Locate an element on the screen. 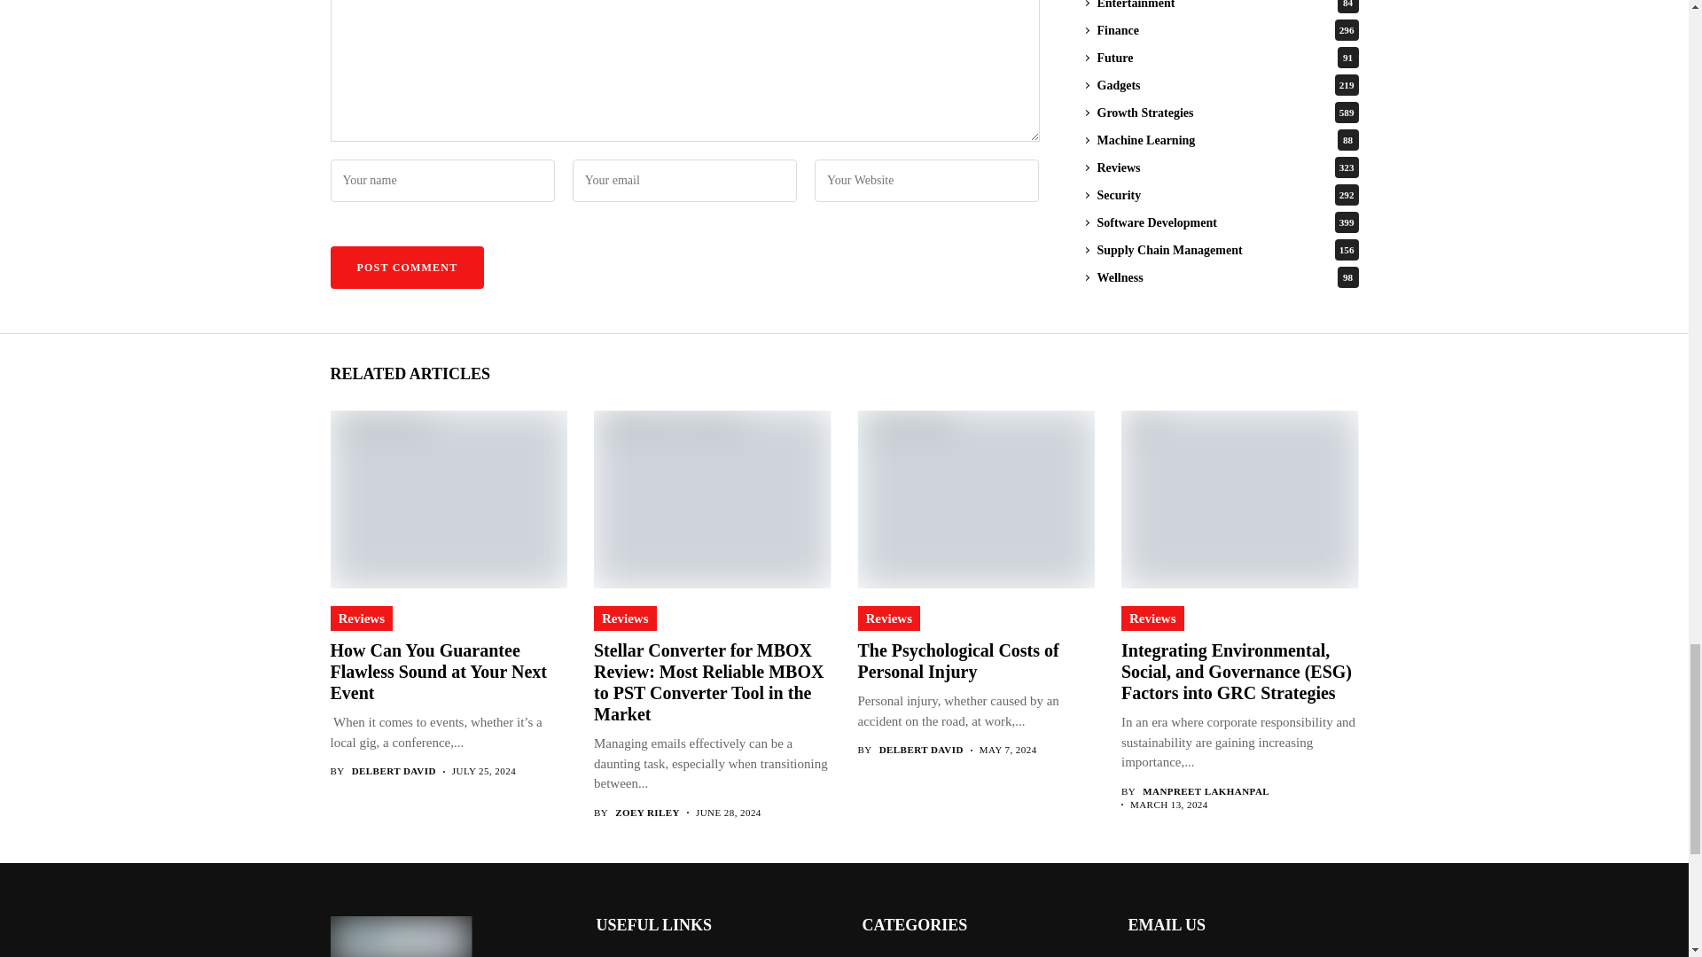 The height and width of the screenshot is (957, 1702). Posts by Zoey Riley is located at coordinates (647, 813).